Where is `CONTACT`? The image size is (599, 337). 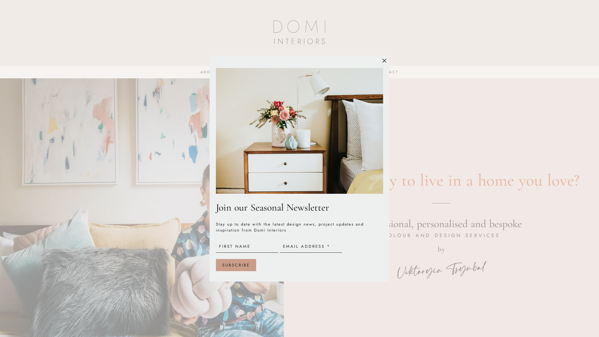
CONTACT is located at coordinates (387, 72).